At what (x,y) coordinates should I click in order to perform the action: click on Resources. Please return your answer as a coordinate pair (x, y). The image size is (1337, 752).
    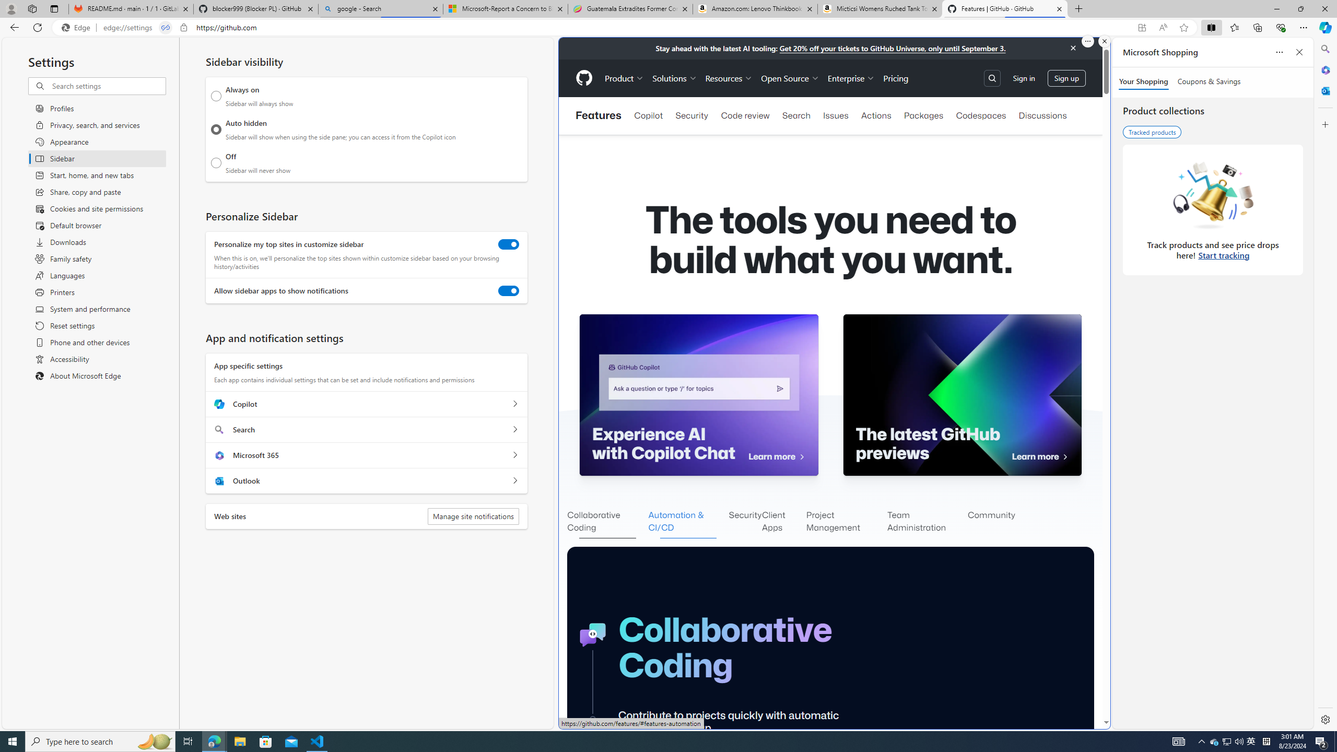
    Looking at the image, I should click on (728, 78).